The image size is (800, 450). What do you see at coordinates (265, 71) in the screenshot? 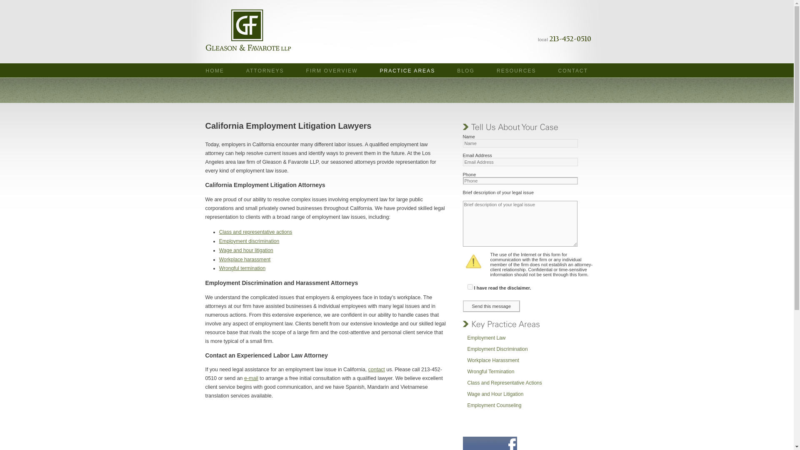
I see `ATTORNEYS` at bounding box center [265, 71].